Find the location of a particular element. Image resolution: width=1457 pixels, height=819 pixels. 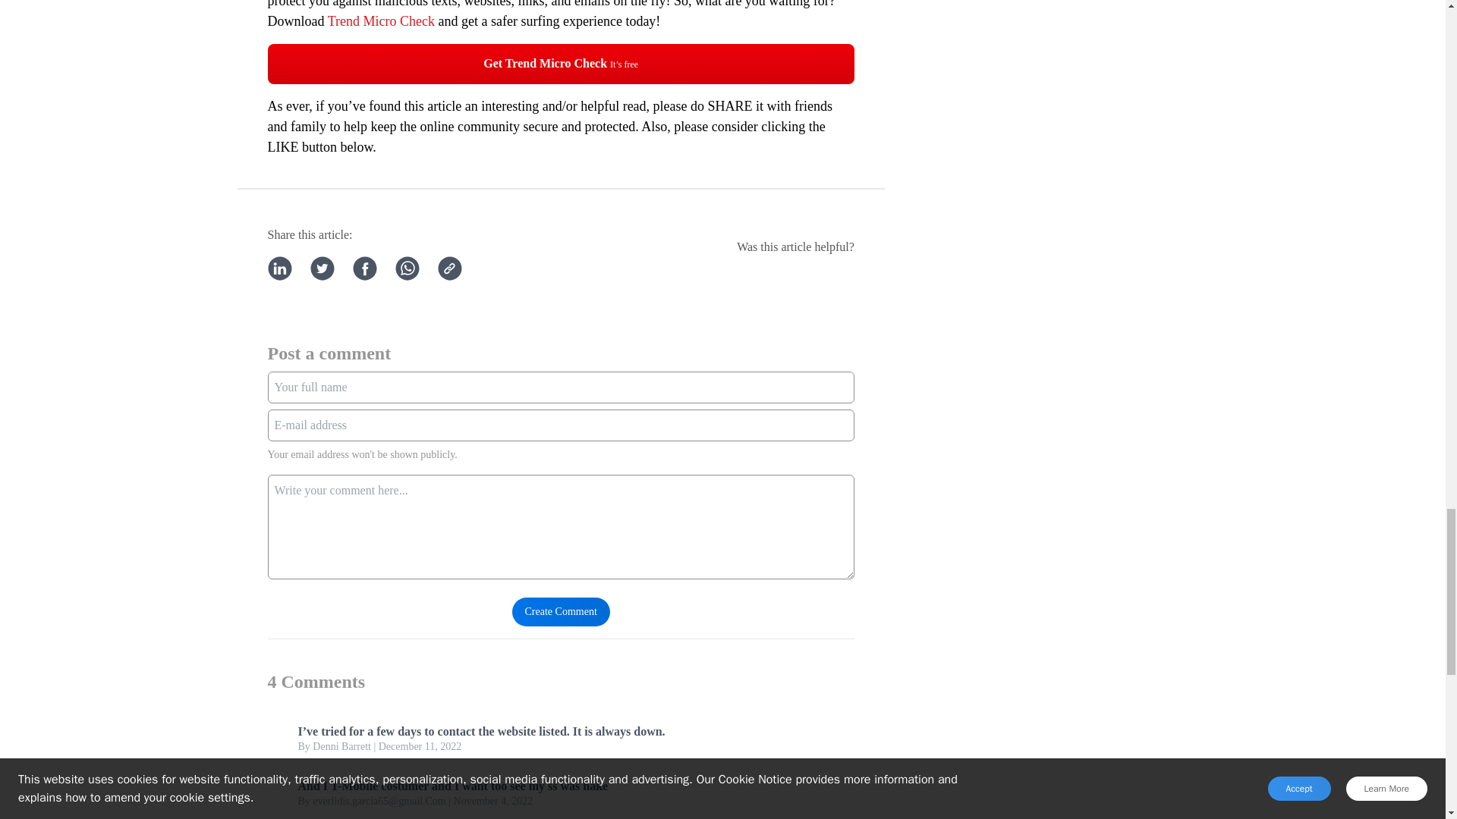

Share to Facebook is located at coordinates (364, 268).